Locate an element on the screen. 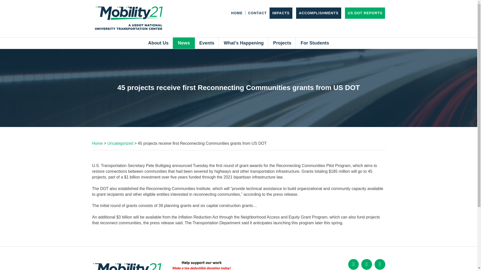  HOME is located at coordinates (237, 13).